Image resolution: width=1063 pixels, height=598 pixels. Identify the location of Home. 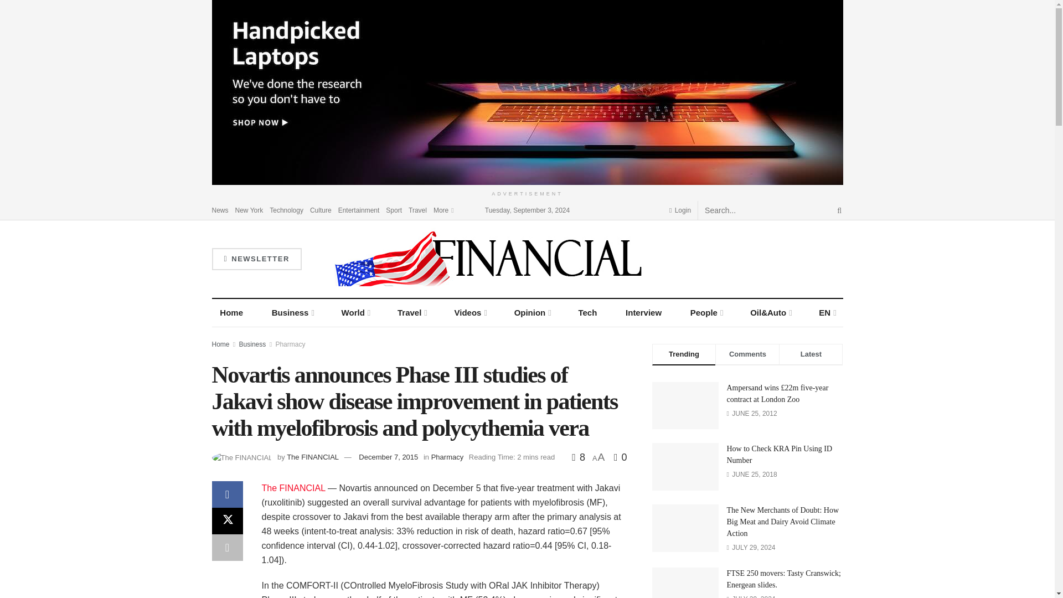
(231, 312).